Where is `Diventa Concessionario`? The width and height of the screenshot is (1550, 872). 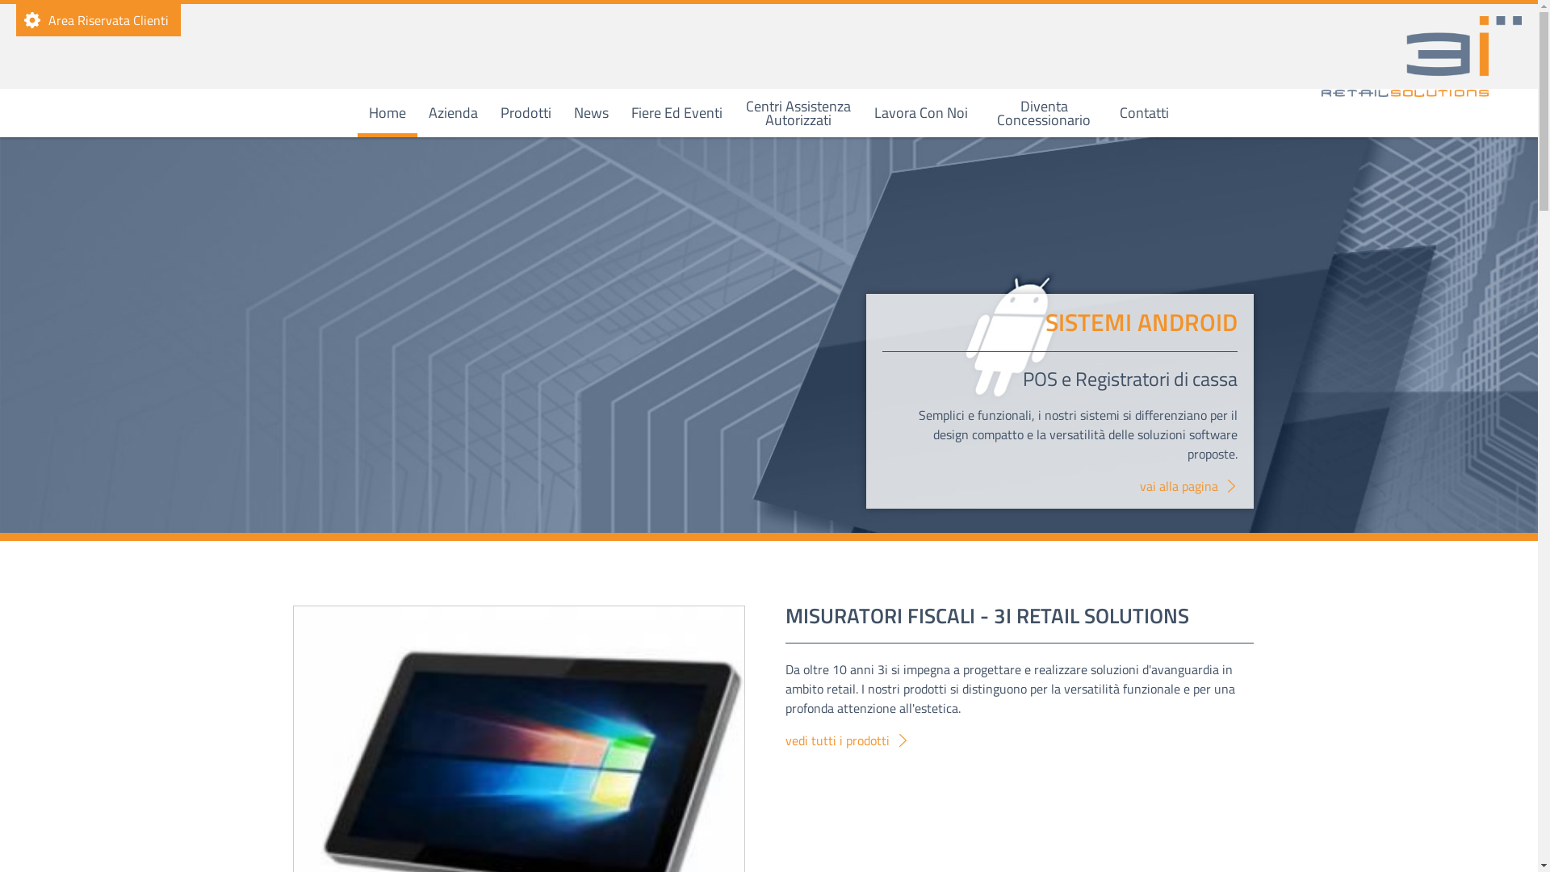
Diventa Concessionario is located at coordinates (1044, 113).